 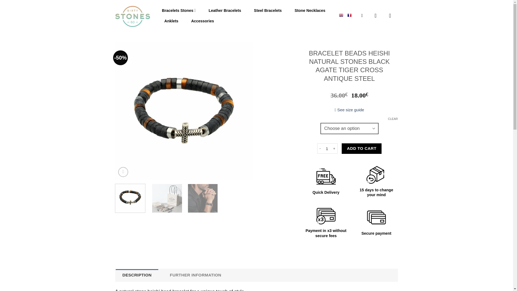 I want to click on Anklets, so click(x=171, y=21).